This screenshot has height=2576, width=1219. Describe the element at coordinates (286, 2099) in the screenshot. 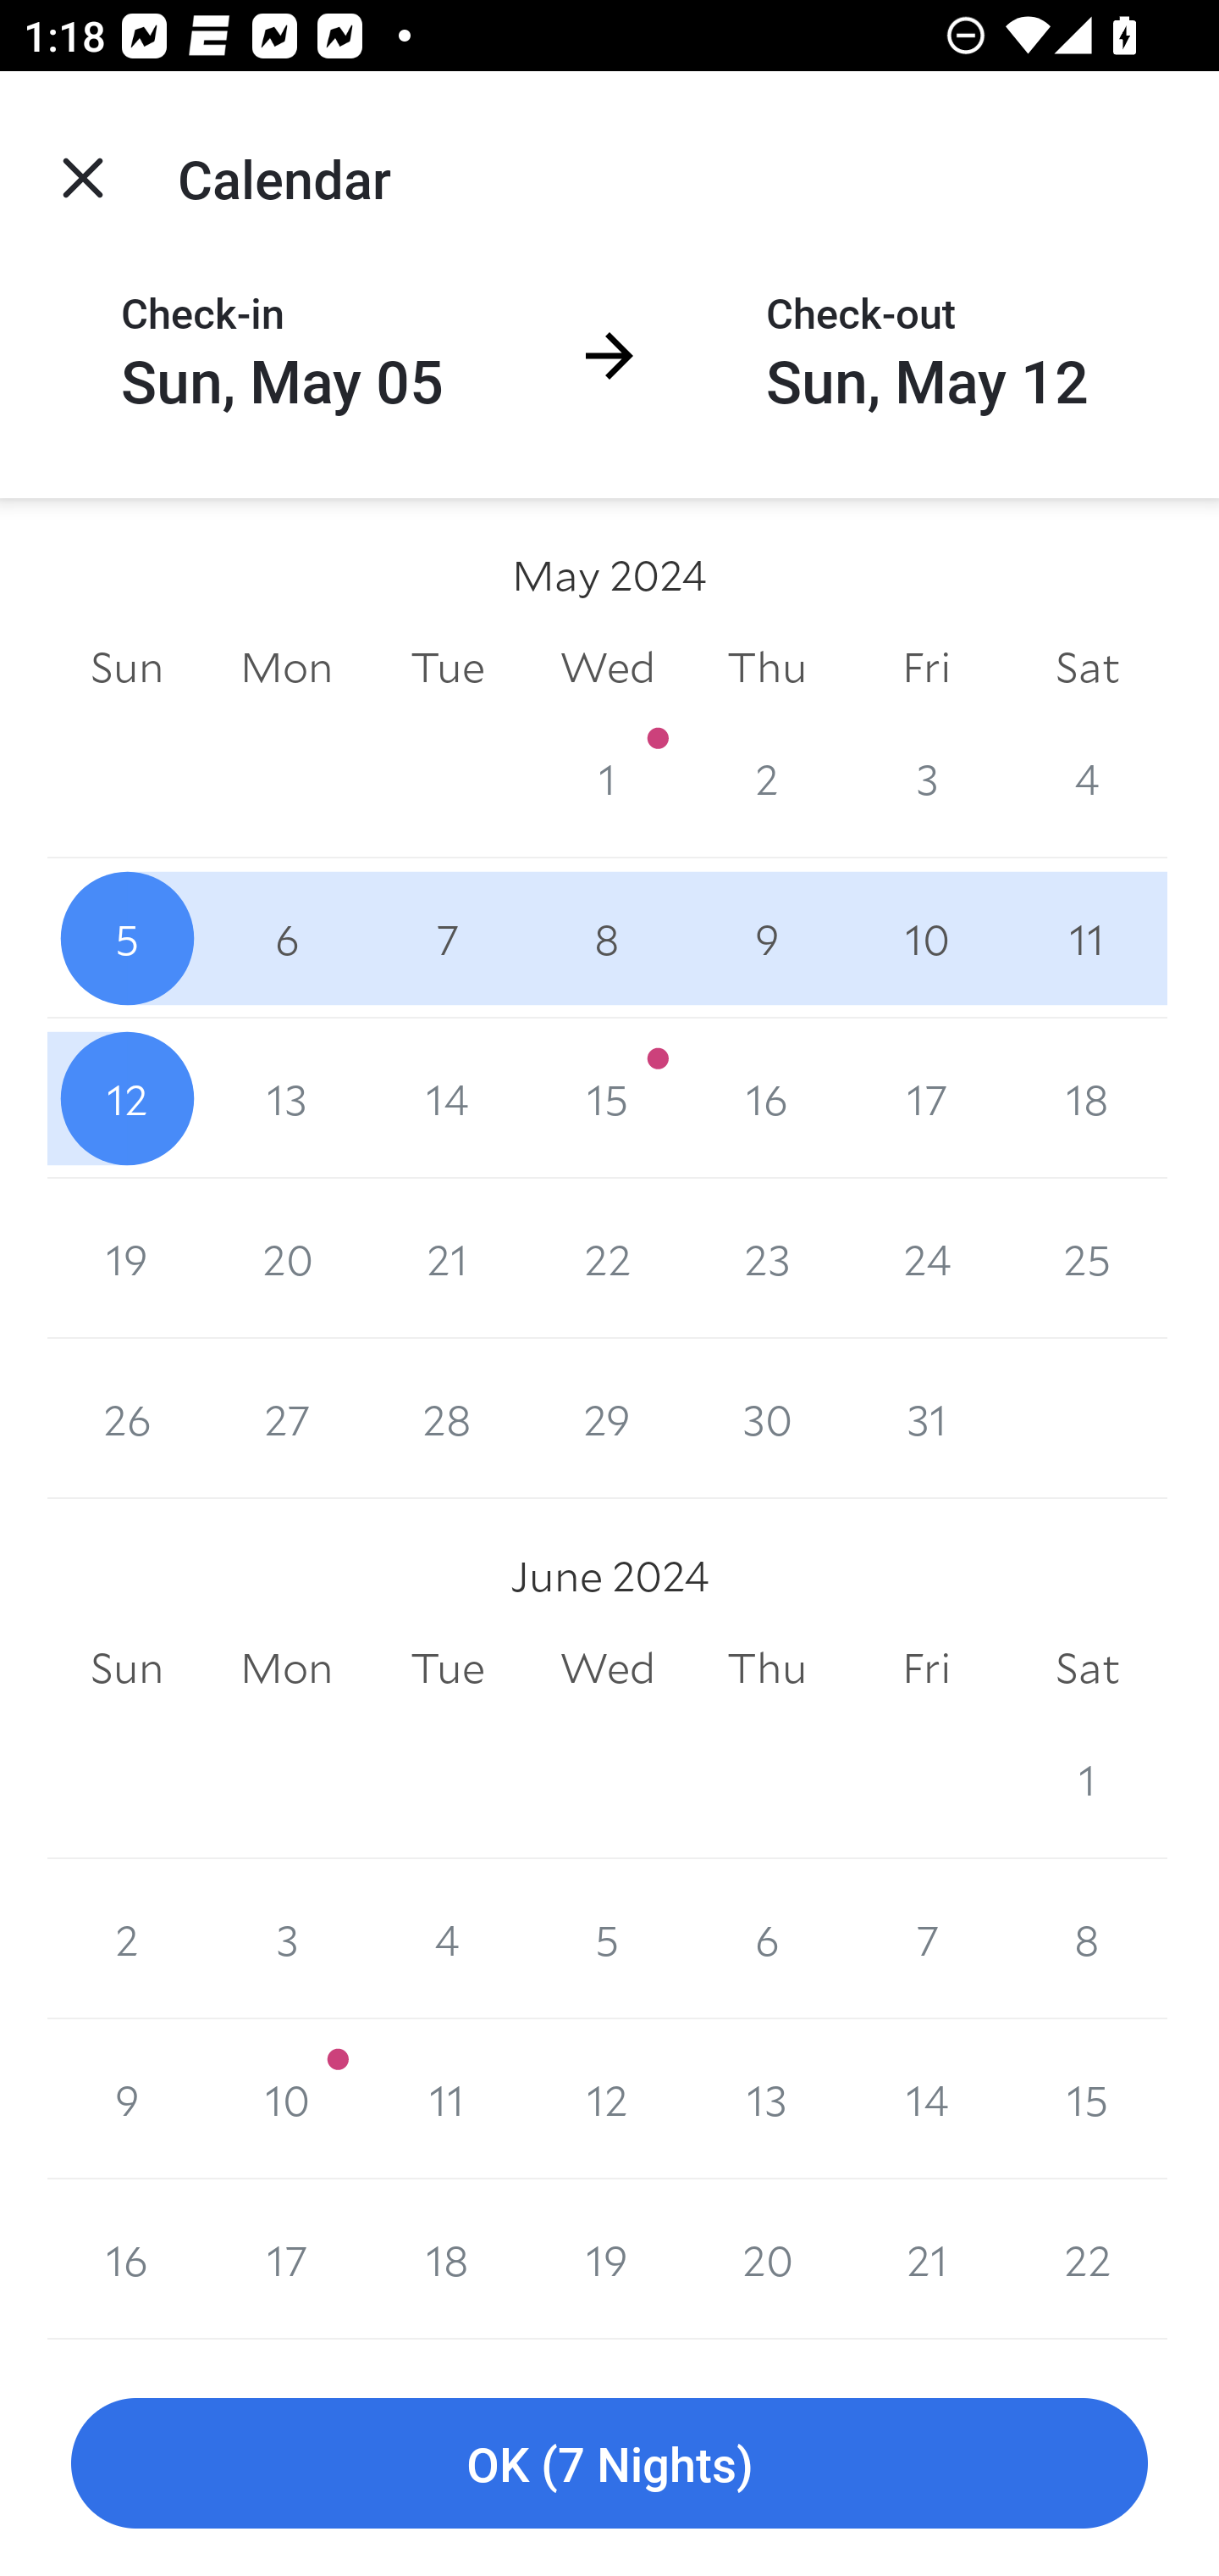

I see `10 10 June 2024` at that location.